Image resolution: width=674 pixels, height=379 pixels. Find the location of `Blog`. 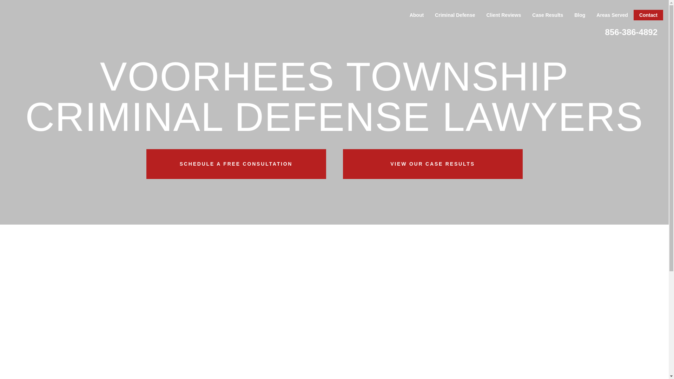

Blog is located at coordinates (580, 15).